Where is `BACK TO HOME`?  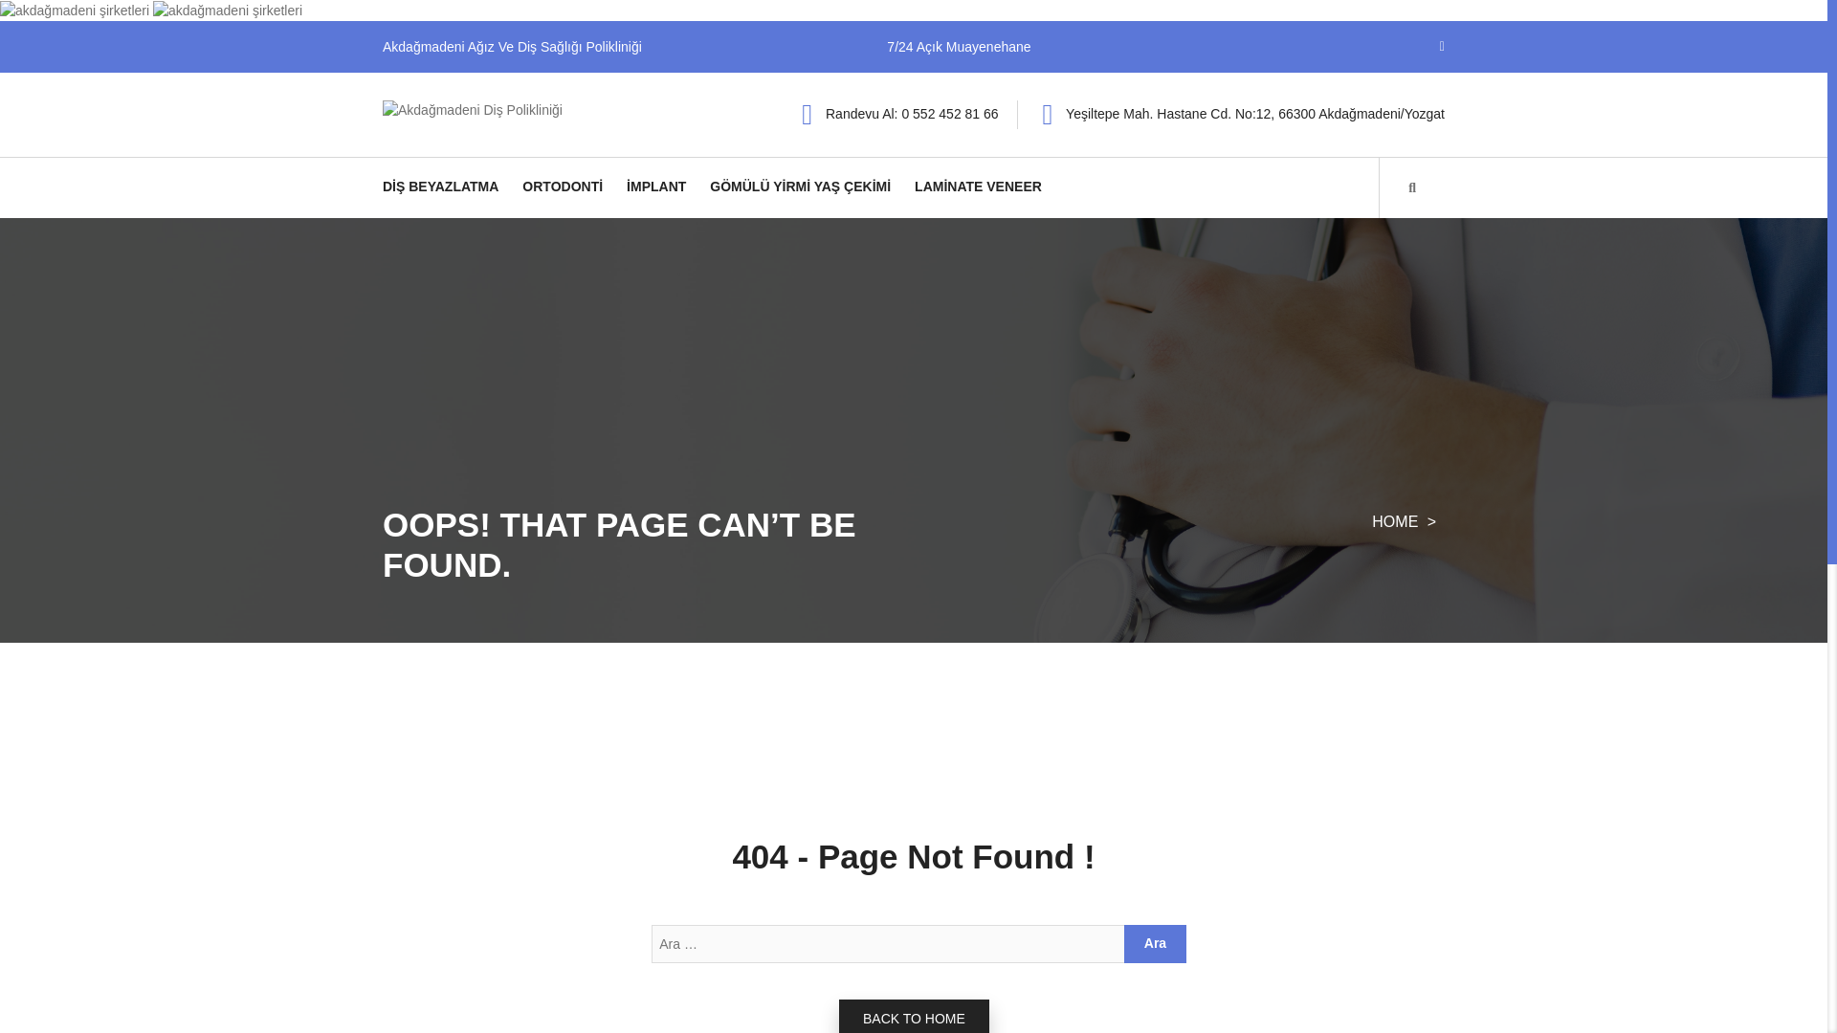 BACK TO HOME is located at coordinates (915, 1016).